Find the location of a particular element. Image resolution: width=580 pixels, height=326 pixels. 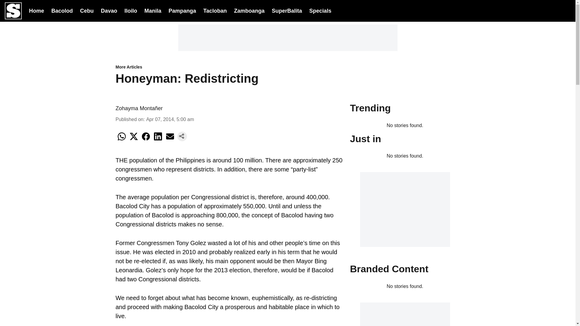

Home is located at coordinates (36, 10).